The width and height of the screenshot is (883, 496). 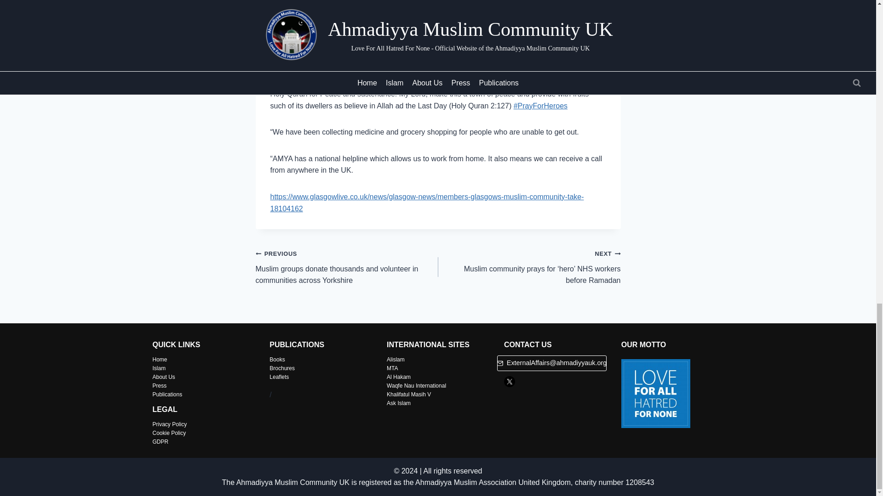 I want to click on Publications, so click(x=167, y=395).